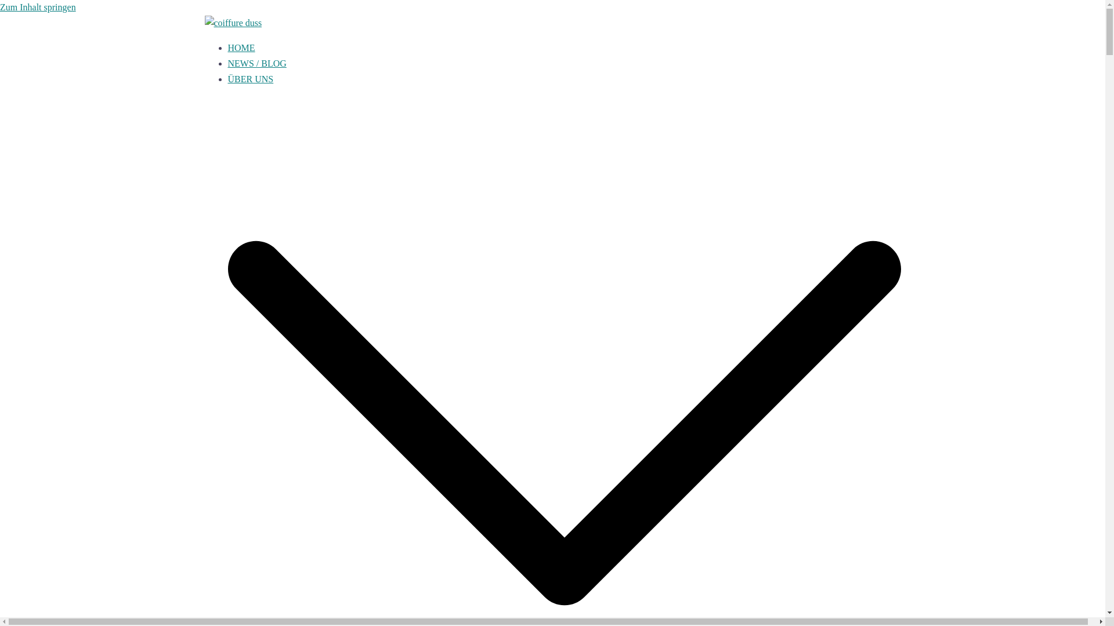 Image resolution: width=1114 pixels, height=626 pixels. What do you see at coordinates (38, 7) in the screenshot?
I see `Zum Inhalt springen` at bounding box center [38, 7].